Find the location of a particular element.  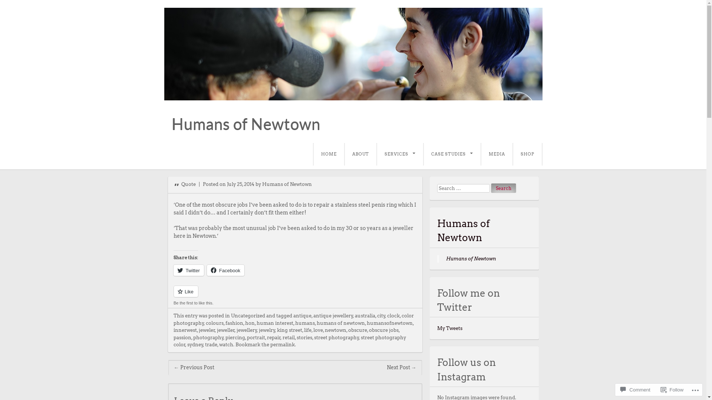

fashion is located at coordinates (234, 323).